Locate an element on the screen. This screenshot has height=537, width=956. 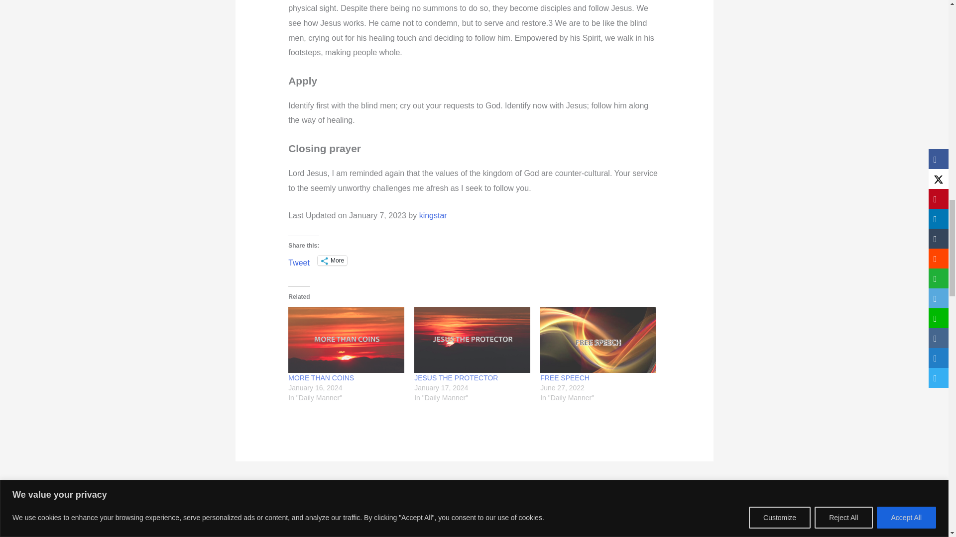
More is located at coordinates (332, 261).